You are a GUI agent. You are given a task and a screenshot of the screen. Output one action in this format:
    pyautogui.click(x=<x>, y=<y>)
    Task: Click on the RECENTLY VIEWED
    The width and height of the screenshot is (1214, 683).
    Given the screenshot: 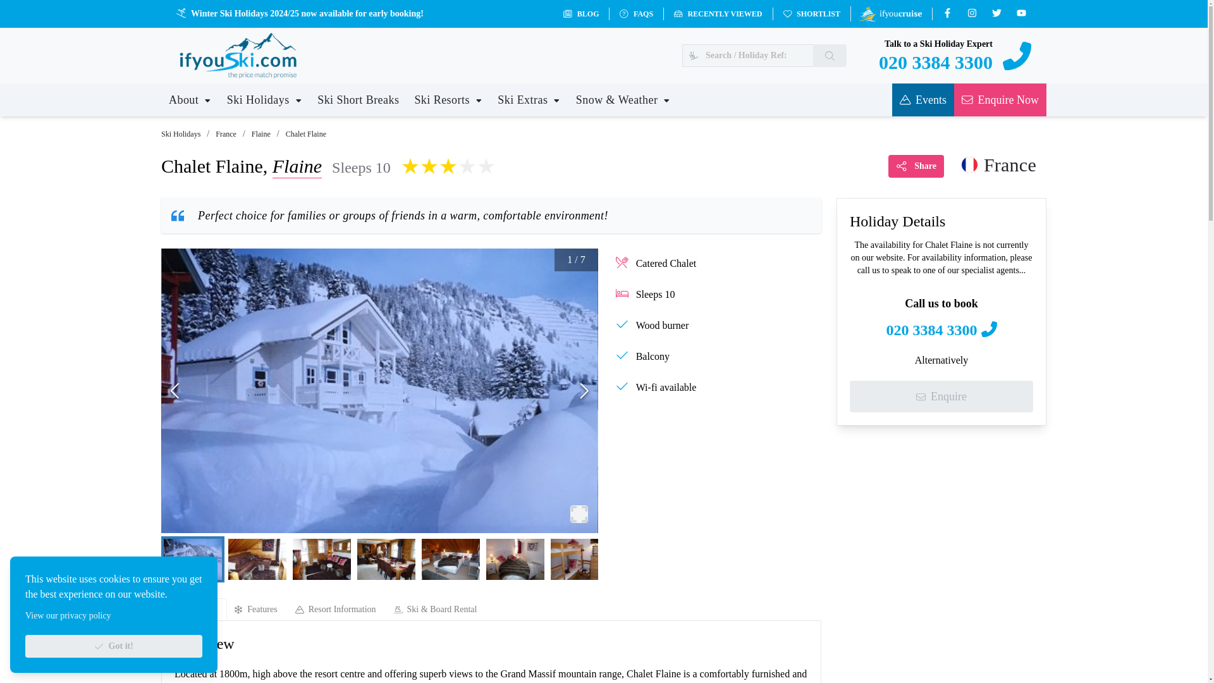 What is the action you would take?
    pyautogui.click(x=712, y=14)
    